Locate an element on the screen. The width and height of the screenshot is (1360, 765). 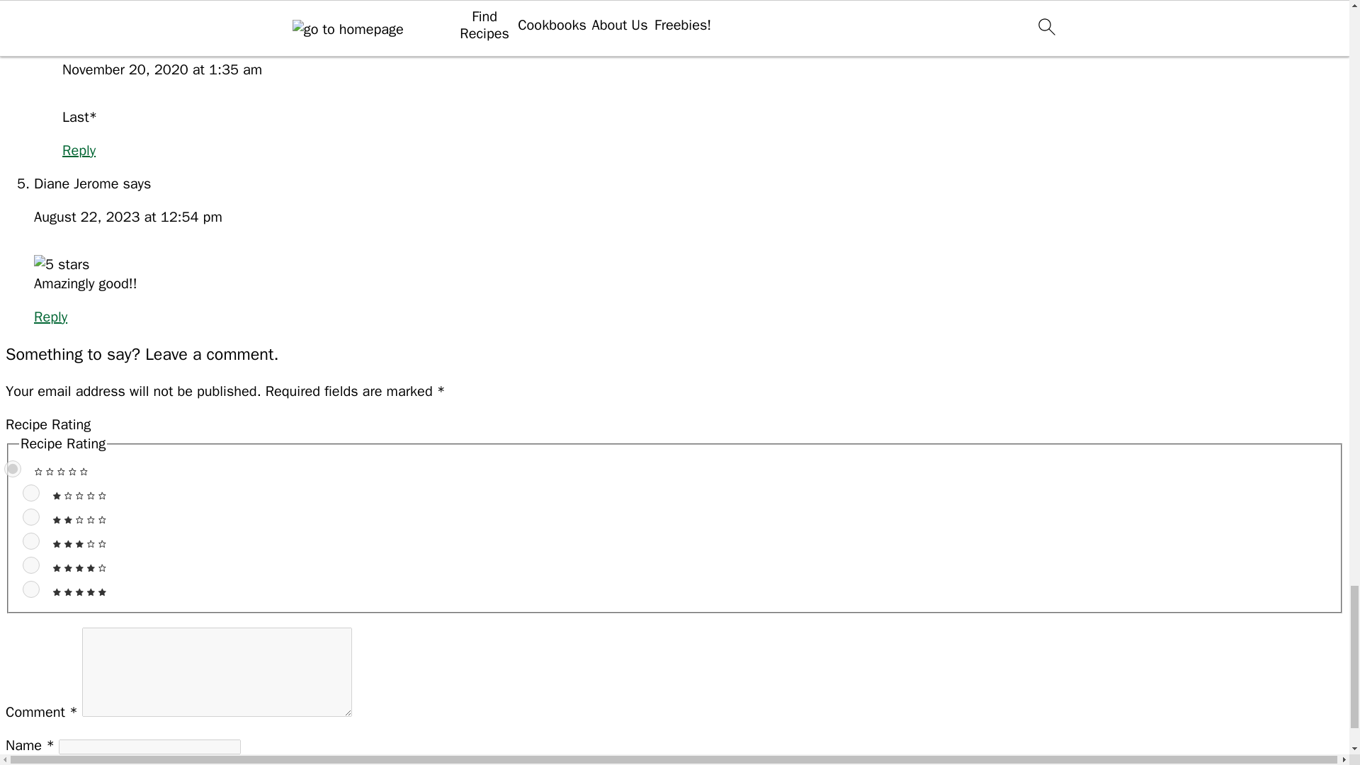
4 is located at coordinates (31, 565).